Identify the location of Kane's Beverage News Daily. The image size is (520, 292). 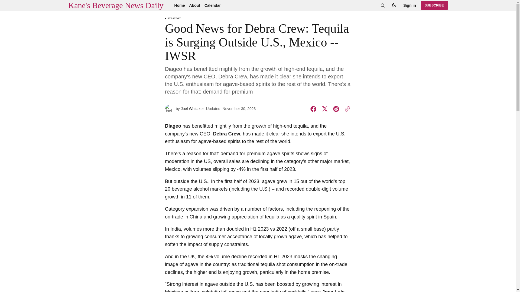
(115, 5).